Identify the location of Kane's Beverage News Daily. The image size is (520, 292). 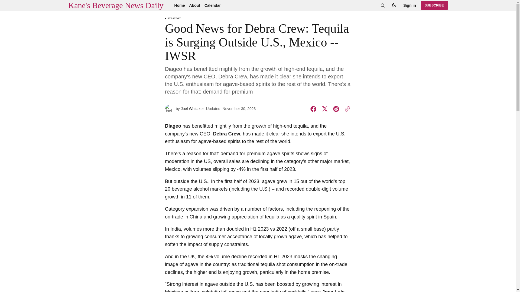
(115, 5).